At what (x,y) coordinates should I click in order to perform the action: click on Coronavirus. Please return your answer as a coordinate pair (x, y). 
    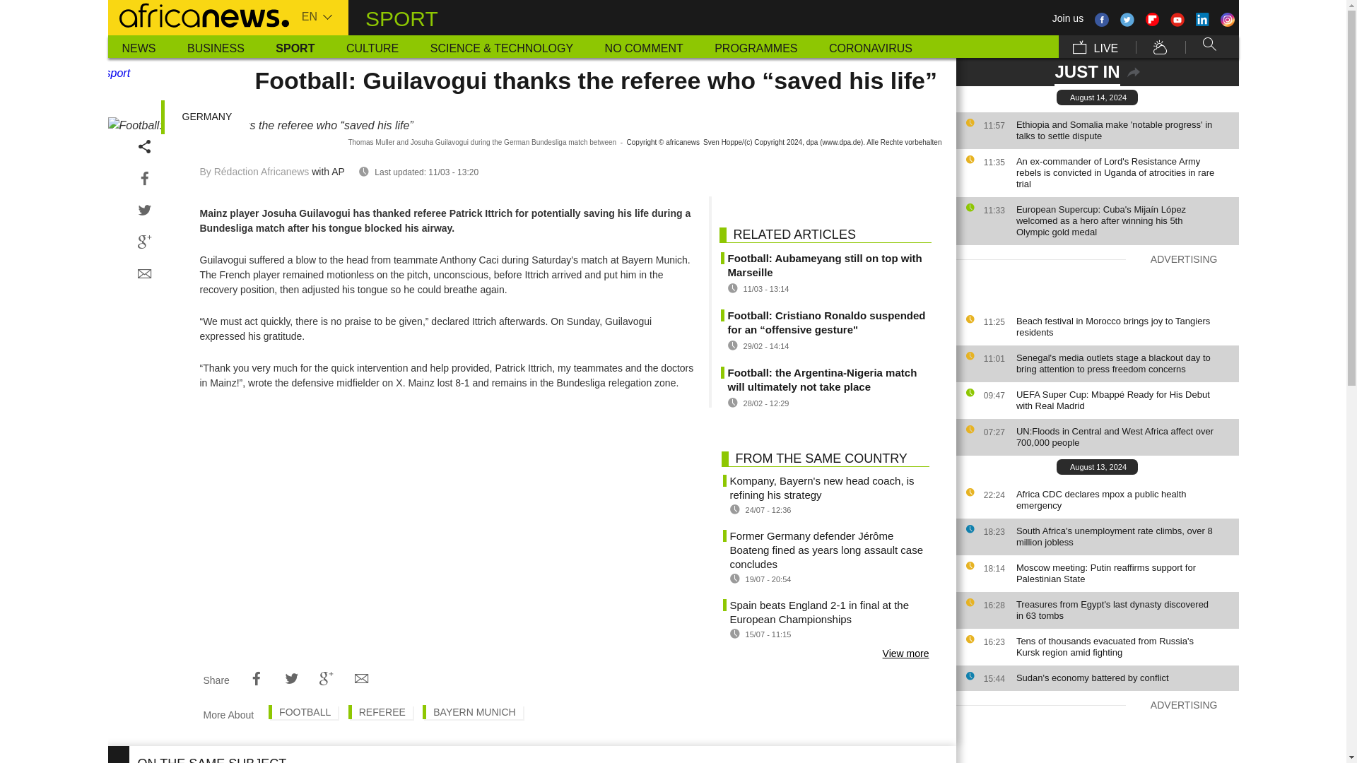
    Looking at the image, I should click on (871, 47).